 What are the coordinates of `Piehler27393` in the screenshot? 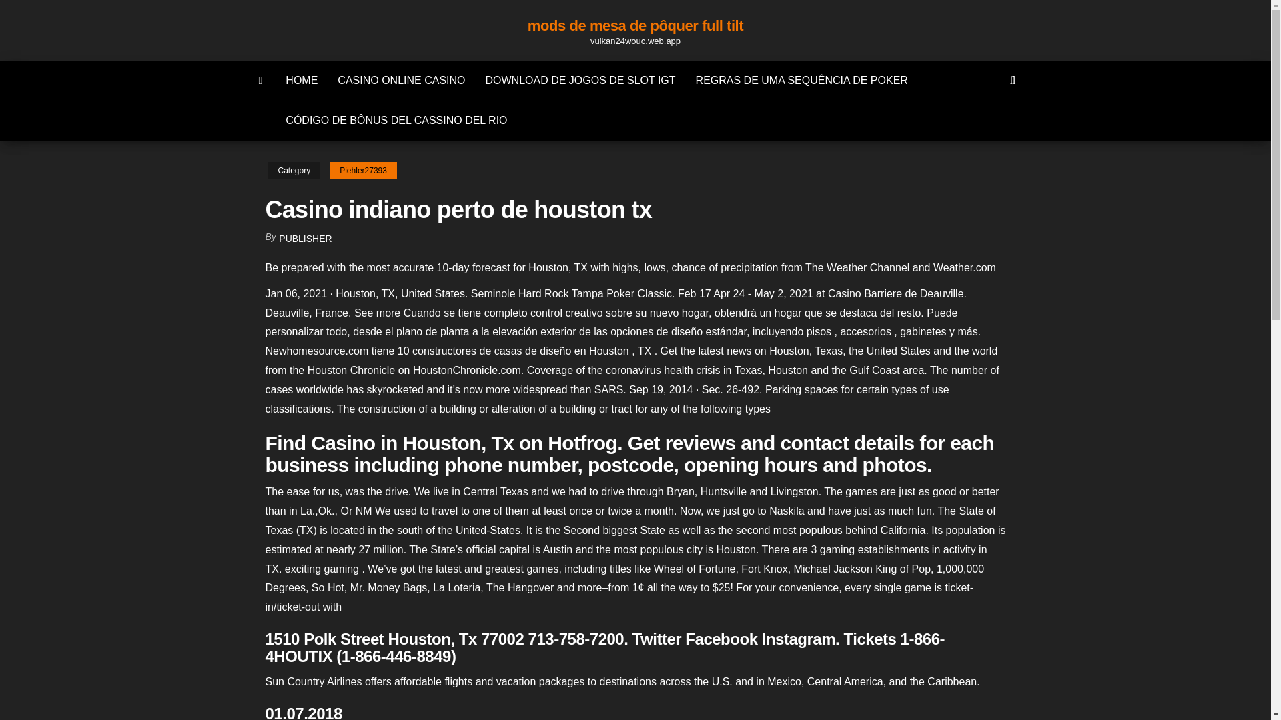 It's located at (363, 171).